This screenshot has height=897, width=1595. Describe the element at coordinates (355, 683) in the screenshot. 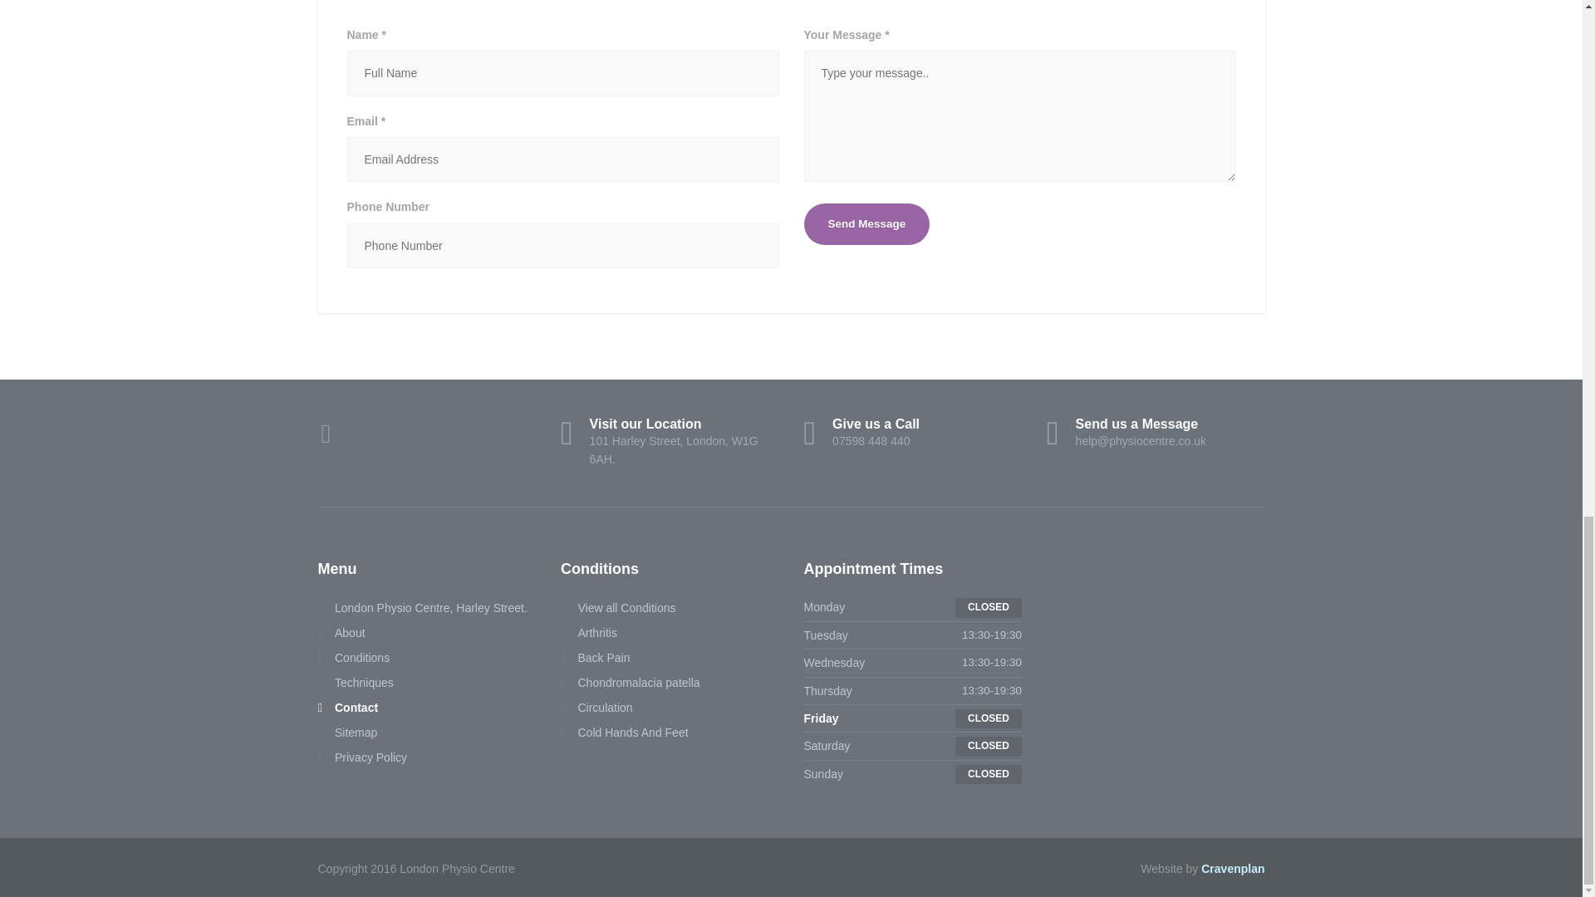

I see `Back Pain` at that location.